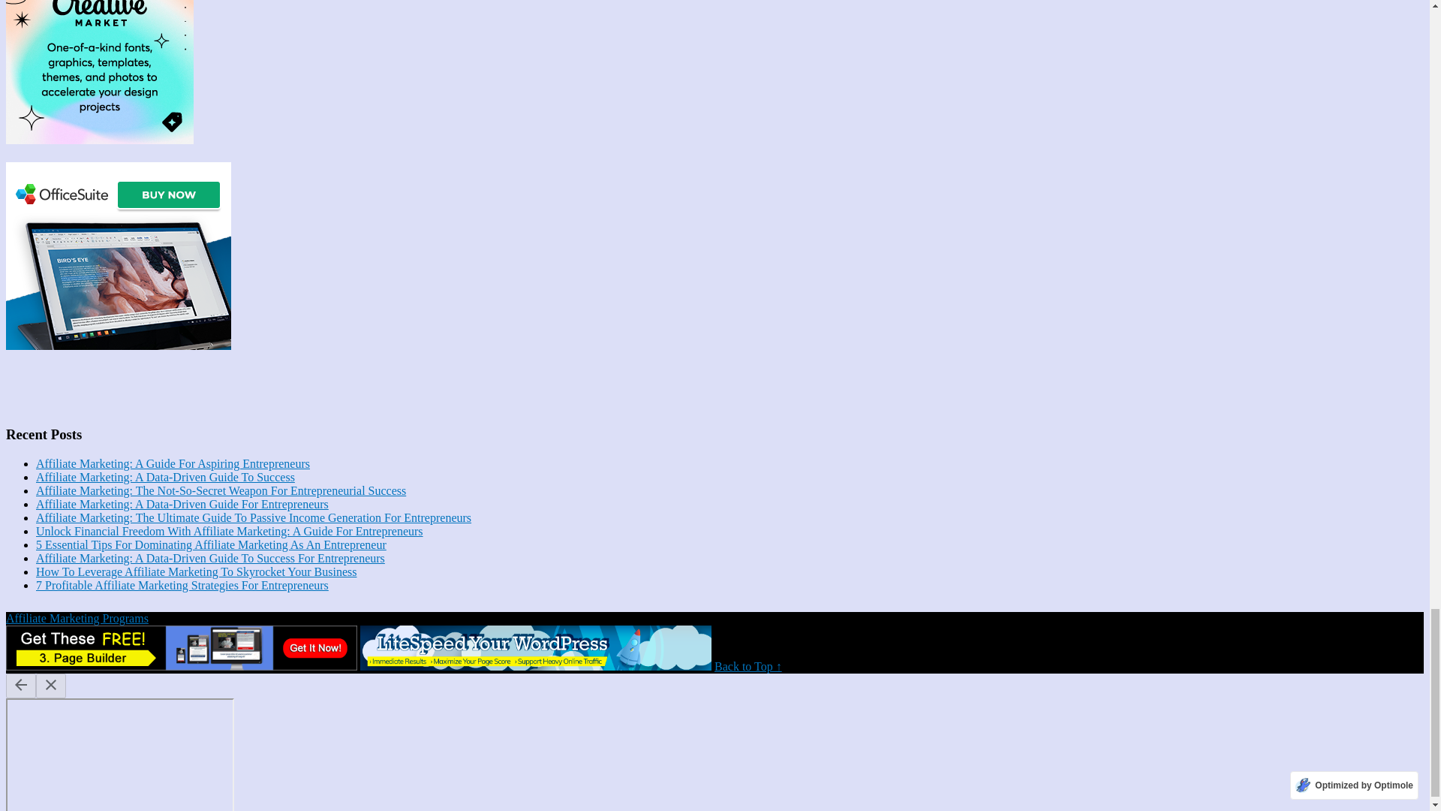 This screenshot has height=811, width=1441. Describe the element at coordinates (173, 464) in the screenshot. I see `Affiliate Marketing: A Guide For Aspiring Entrepreneurs` at that location.